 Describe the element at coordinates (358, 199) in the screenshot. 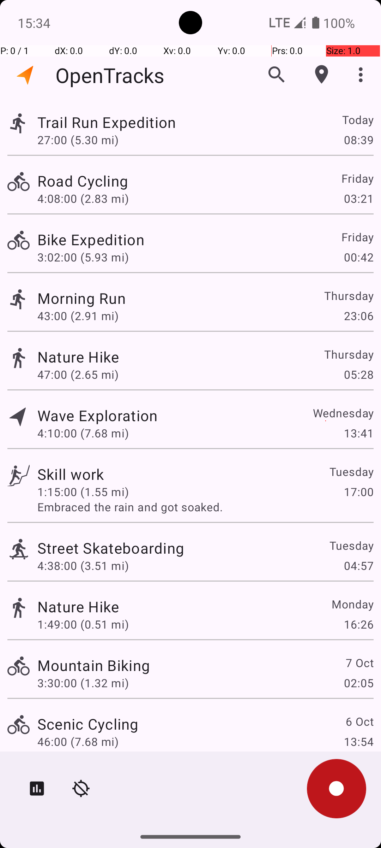

I see `03:21` at that location.